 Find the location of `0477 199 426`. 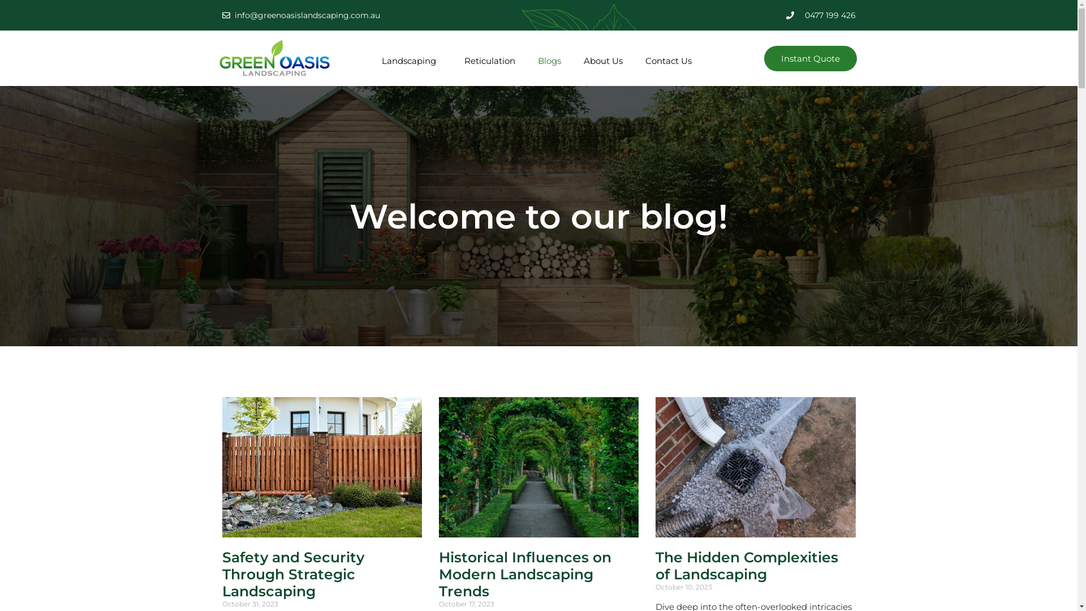

0477 199 426 is located at coordinates (700, 15).